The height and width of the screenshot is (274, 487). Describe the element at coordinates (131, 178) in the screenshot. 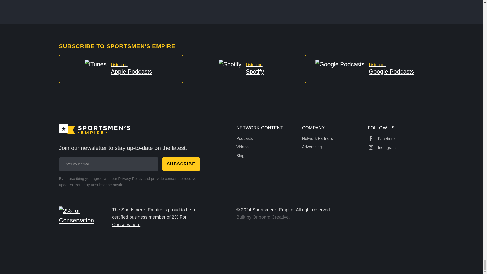

I see `Instagram` at that location.